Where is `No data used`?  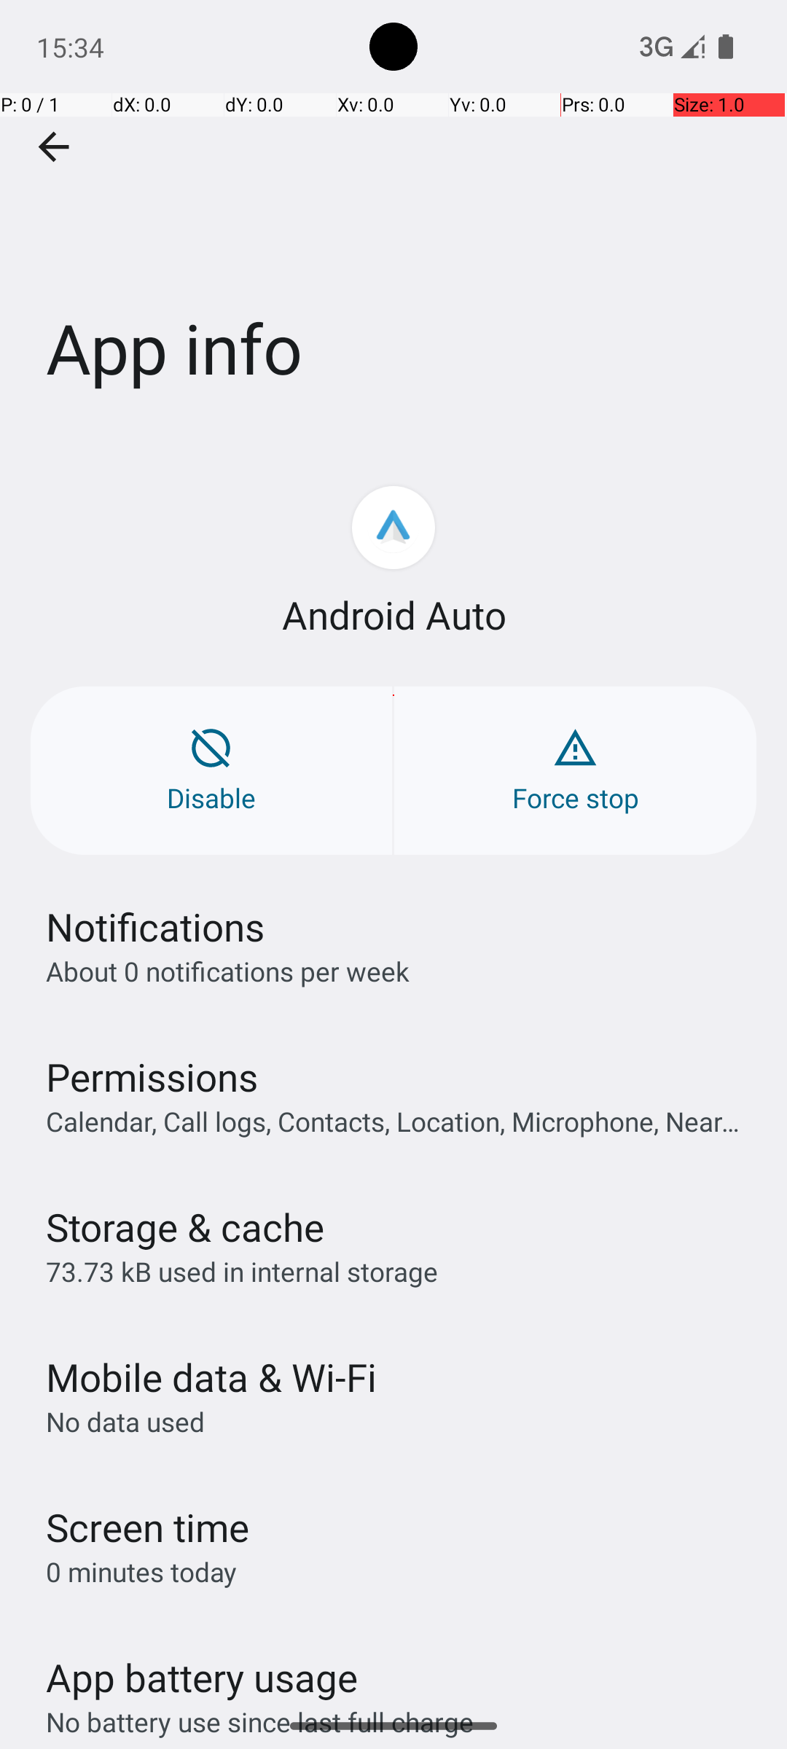 No data used is located at coordinates (125, 1421).